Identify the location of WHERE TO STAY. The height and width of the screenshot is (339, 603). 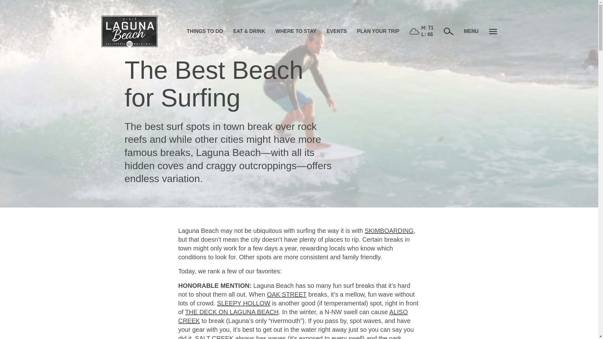
(296, 31).